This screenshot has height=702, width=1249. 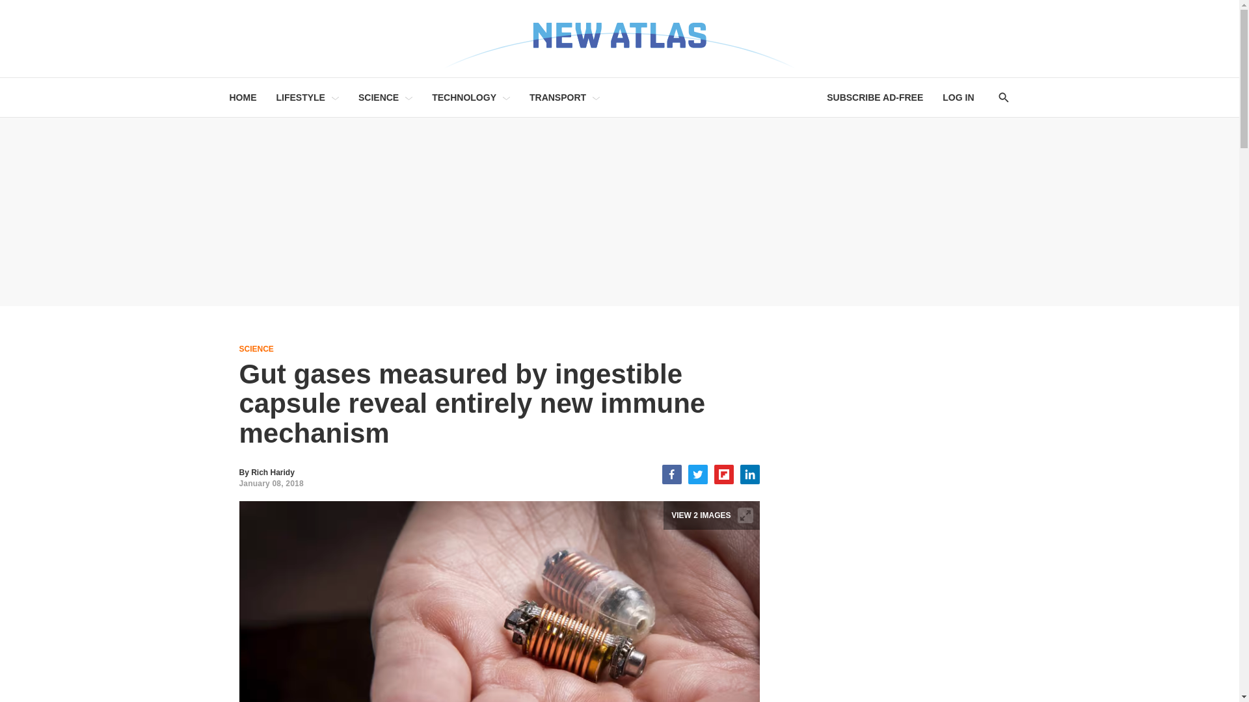 What do you see at coordinates (745, 515) in the screenshot?
I see `View full-screen` at bounding box center [745, 515].